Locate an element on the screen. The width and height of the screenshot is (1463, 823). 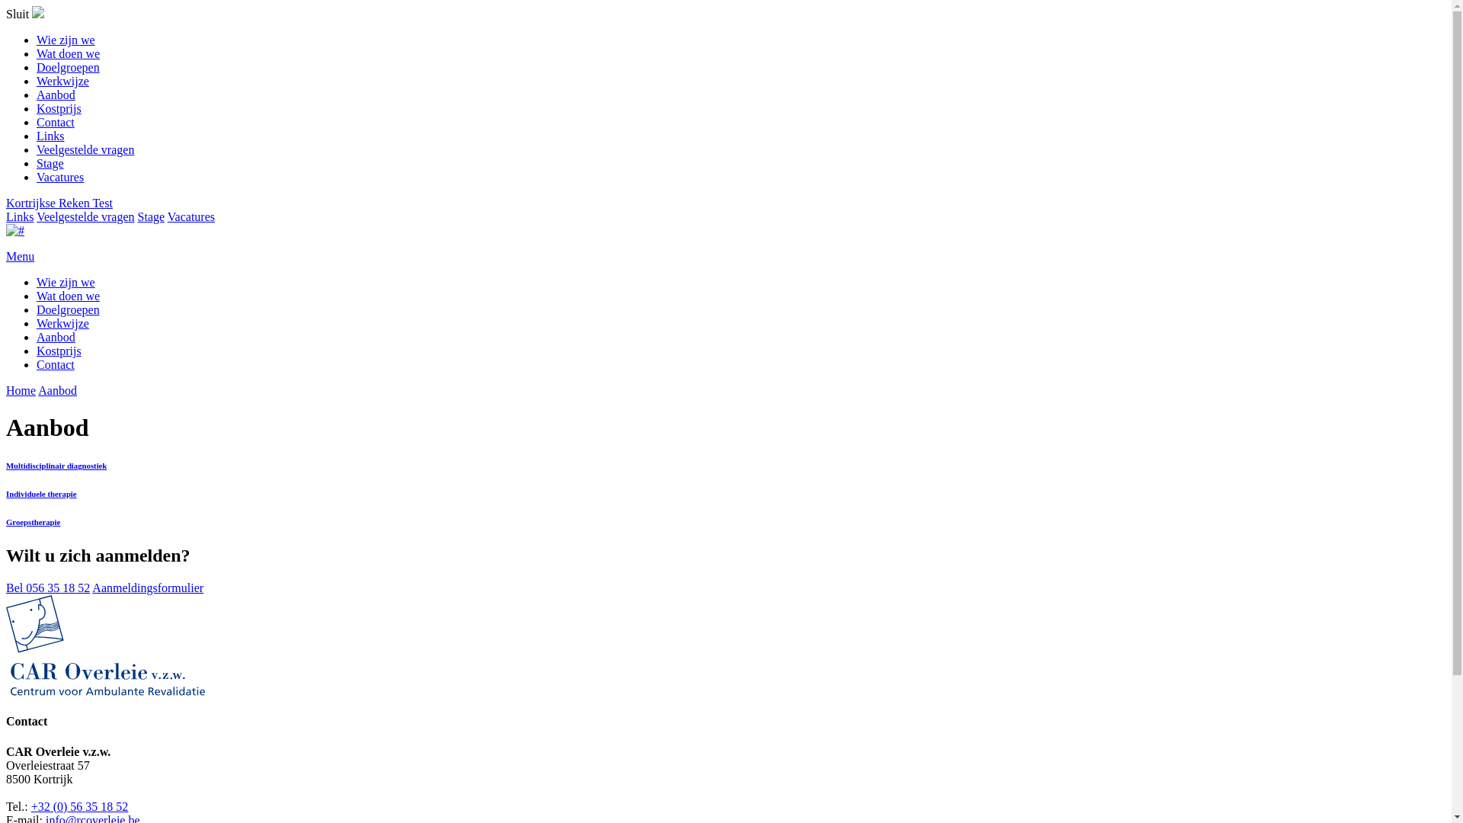
Aanbod is located at coordinates (58, 390).